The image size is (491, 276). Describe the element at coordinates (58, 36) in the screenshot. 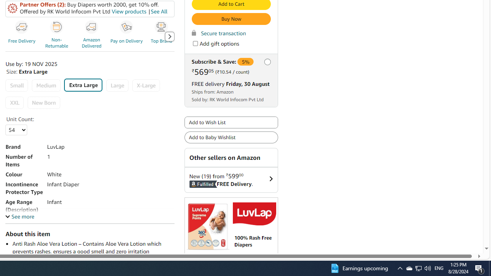

I see `Non-Returnable` at that location.